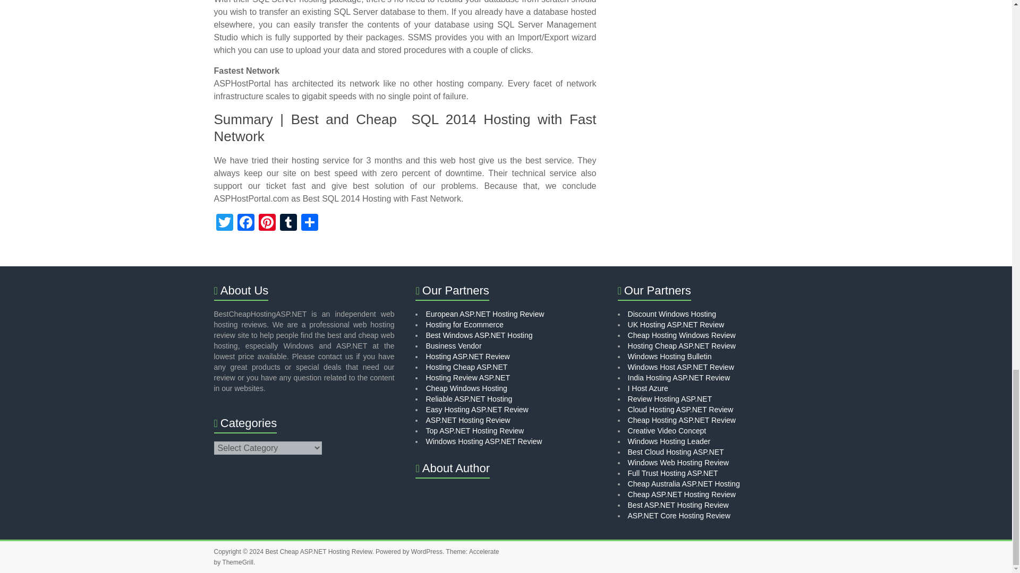 The height and width of the screenshot is (573, 1020). I want to click on ThemeGrill, so click(237, 562).